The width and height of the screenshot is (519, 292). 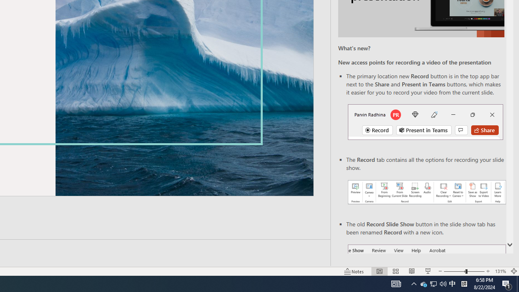 What do you see at coordinates (427, 192) in the screenshot?
I see `Record your presentations screenshot one` at bounding box center [427, 192].